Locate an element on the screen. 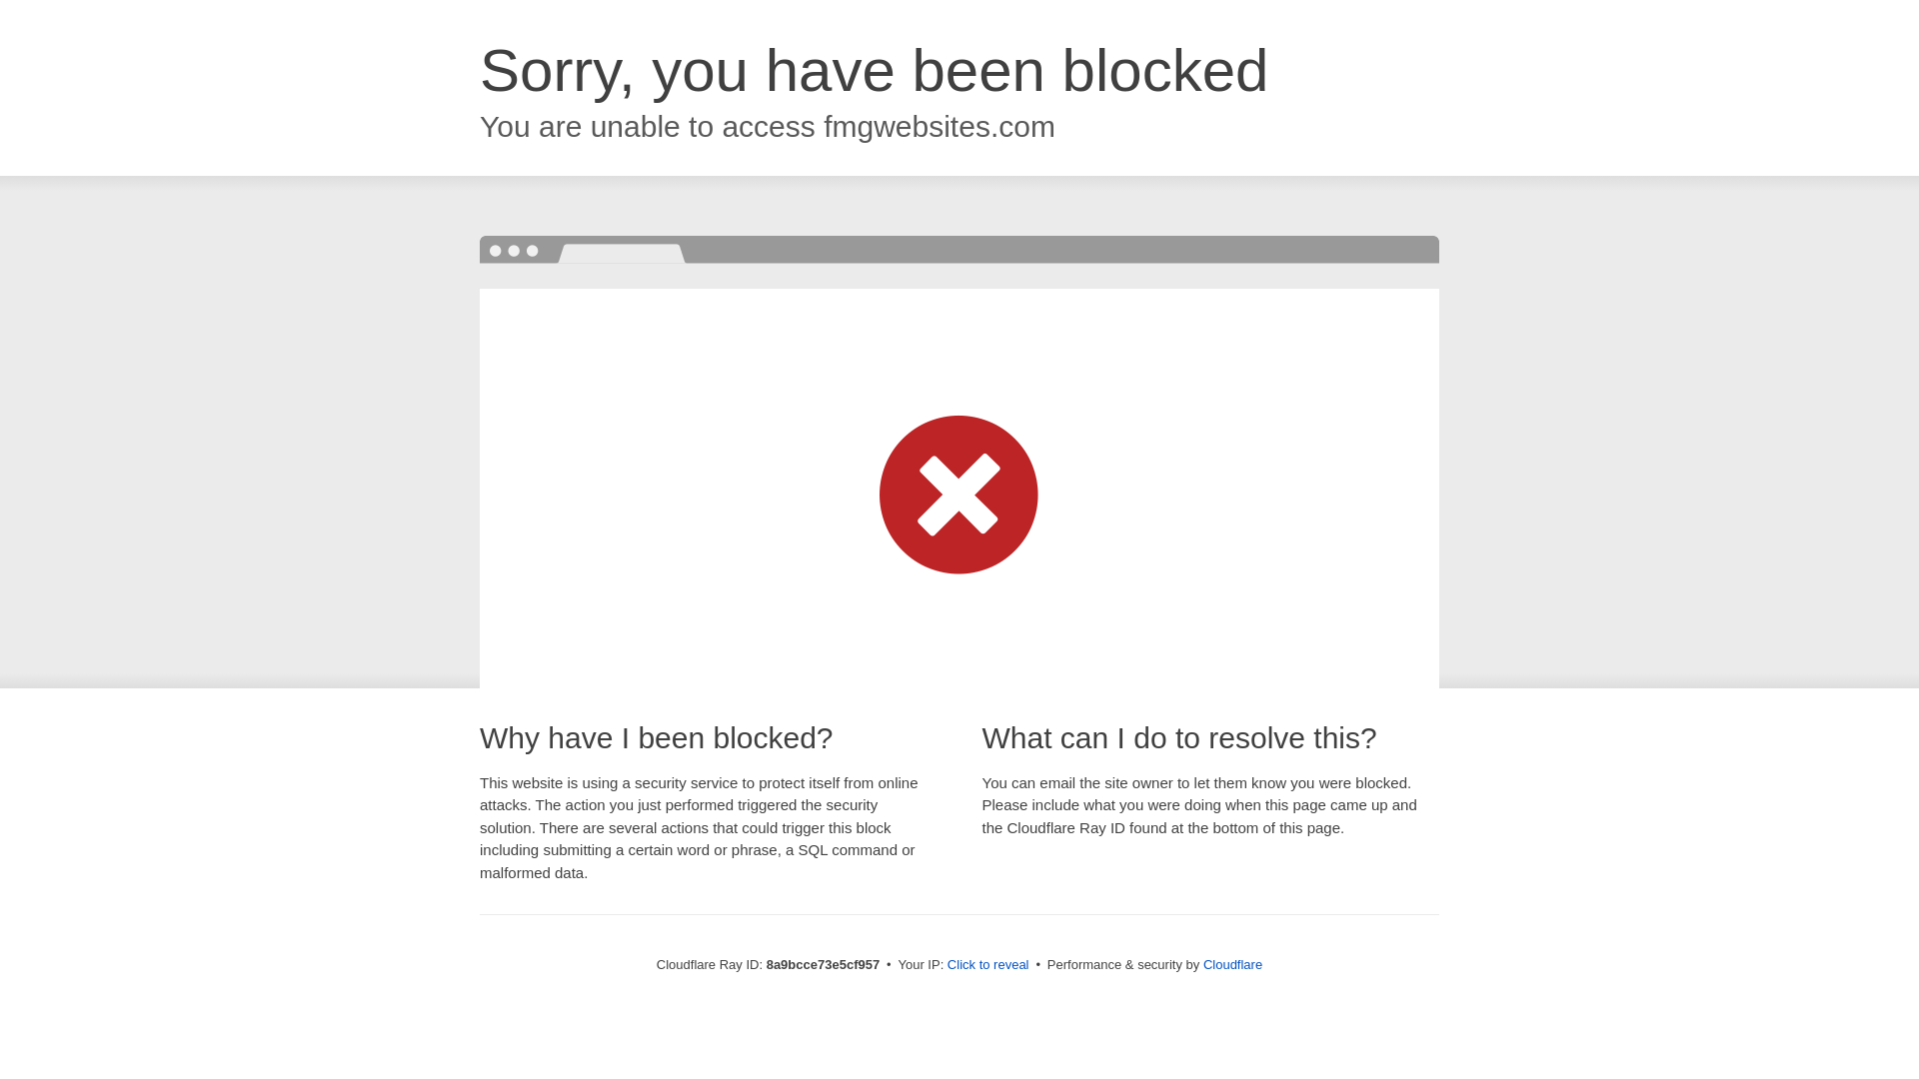 The image size is (1919, 1079). Cloudflare is located at coordinates (1232, 964).